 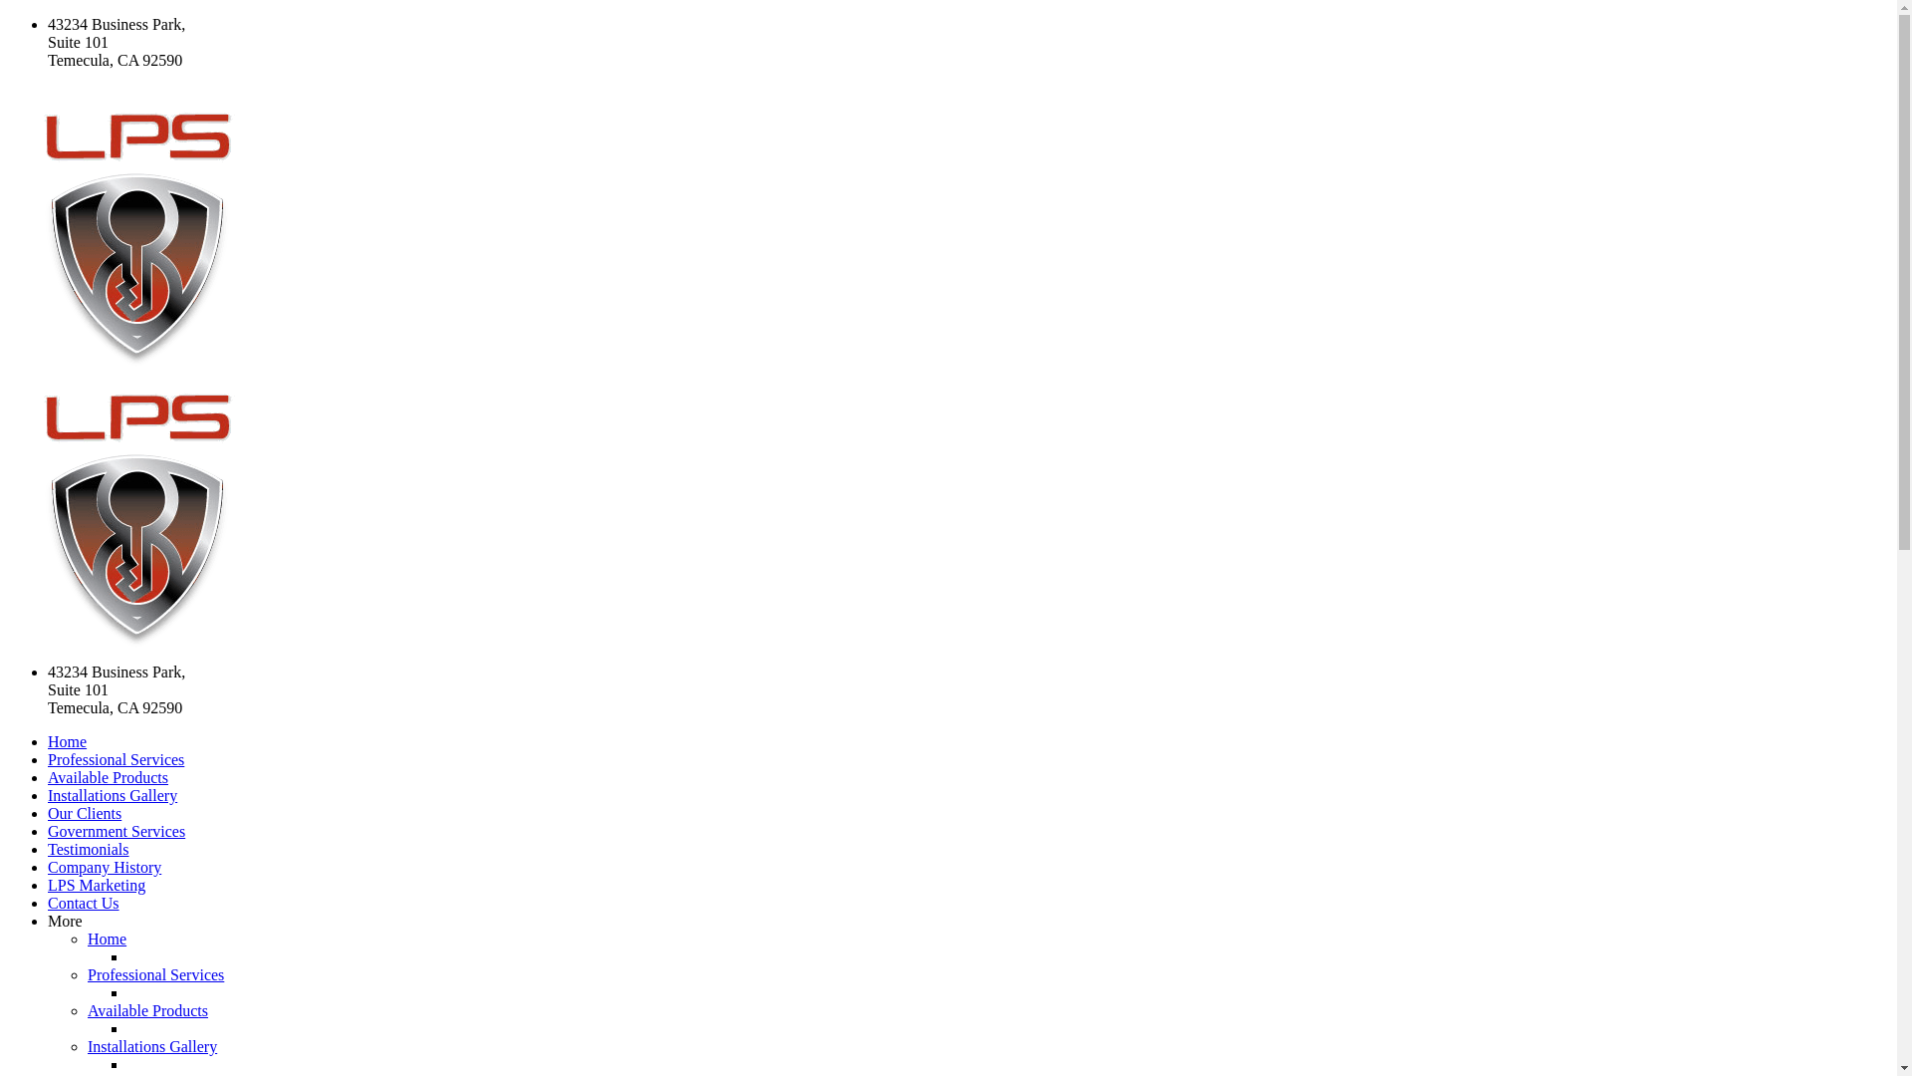 What do you see at coordinates (155, 974) in the screenshot?
I see `Professional Services` at bounding box center [155, 974].